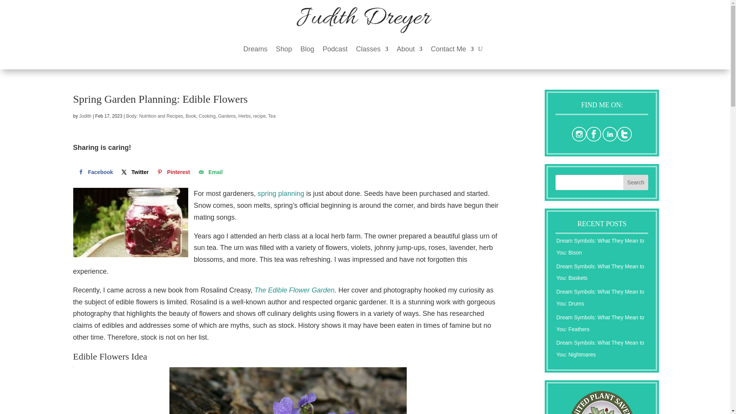  Describe the element at coordinates (636, 182) in the screenshot. I see `Search` at that location.